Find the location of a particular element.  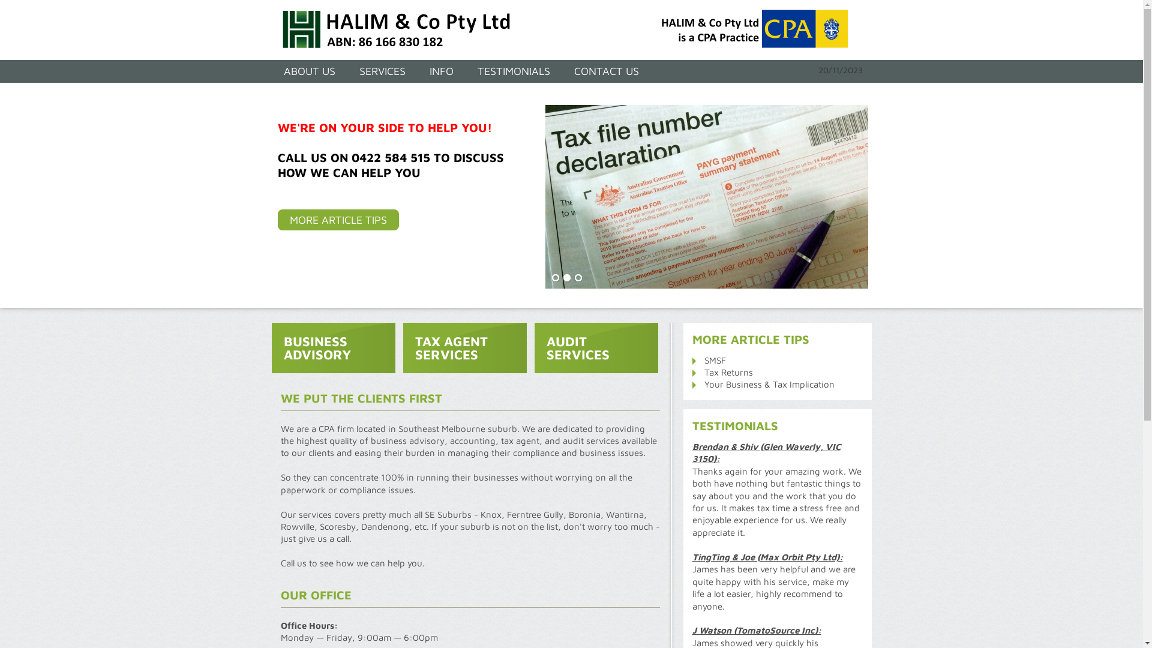

SERVICES is located at coordinates (382, 71).